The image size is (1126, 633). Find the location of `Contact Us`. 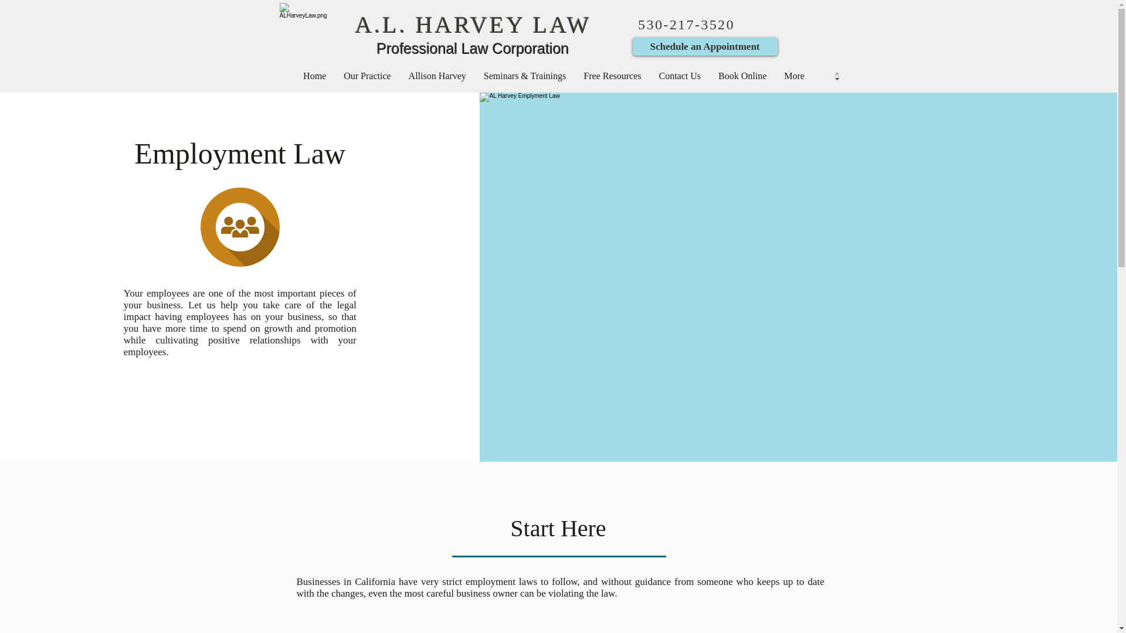

Contact Us is located at coordinates (679, 76).